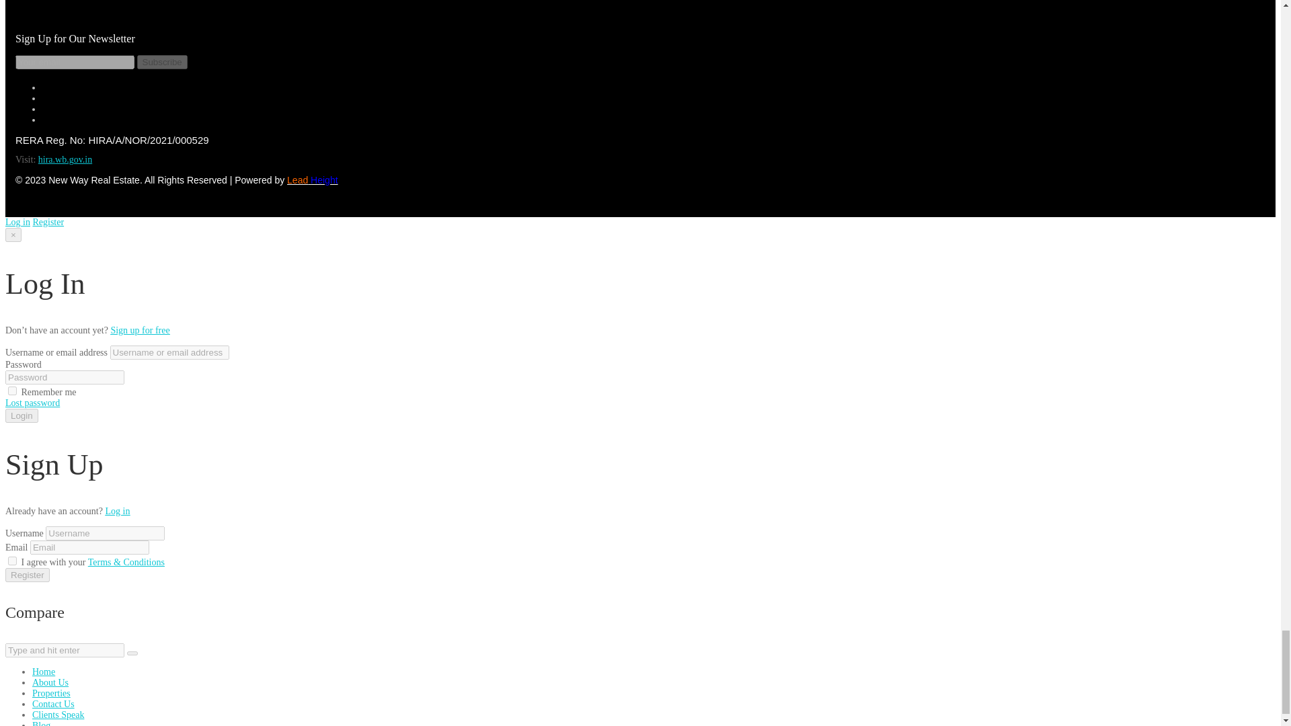  What do you see at coordinates (139, 329) in the screenshot?
I see `Sign up for free` at bounding box center [139, 329].